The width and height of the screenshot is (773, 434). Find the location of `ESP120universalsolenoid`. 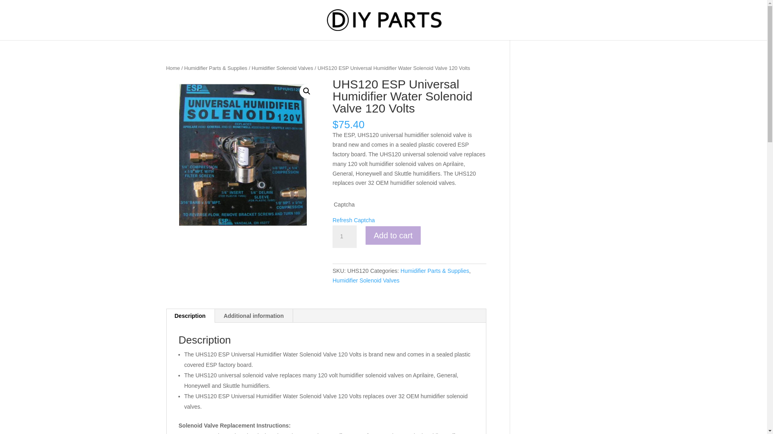

ESP120universalsolenoid is located at coordinates (243, 155).